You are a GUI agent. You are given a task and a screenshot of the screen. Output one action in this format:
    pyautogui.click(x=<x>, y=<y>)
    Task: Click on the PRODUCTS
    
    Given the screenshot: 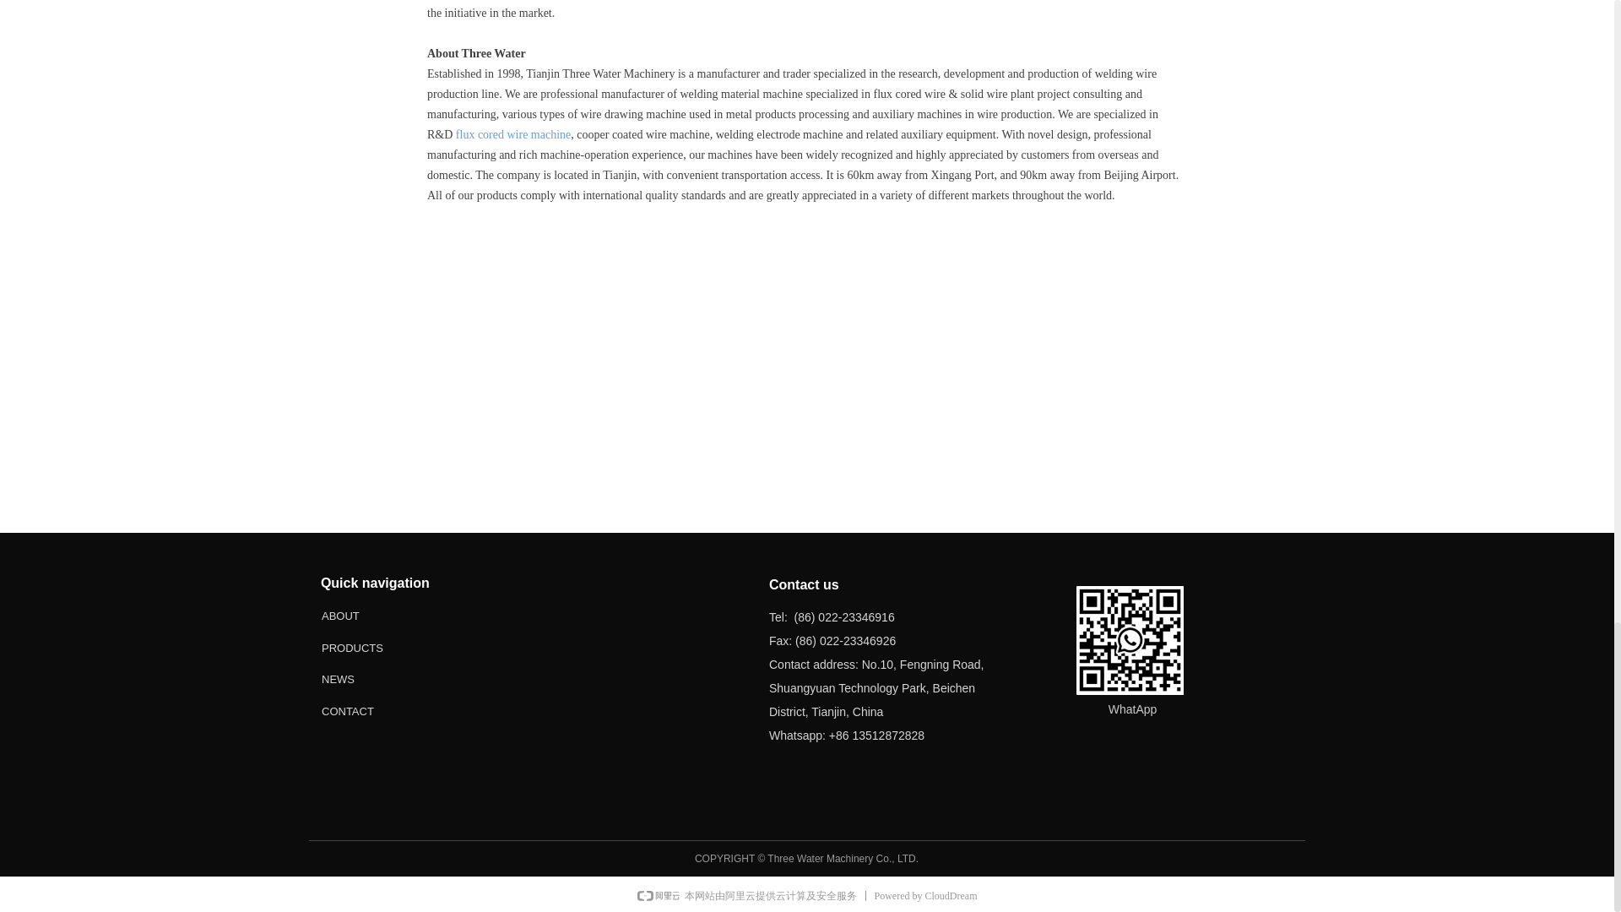 What is the action you would take?
    pyautogui.click(x=376, y=649)
    